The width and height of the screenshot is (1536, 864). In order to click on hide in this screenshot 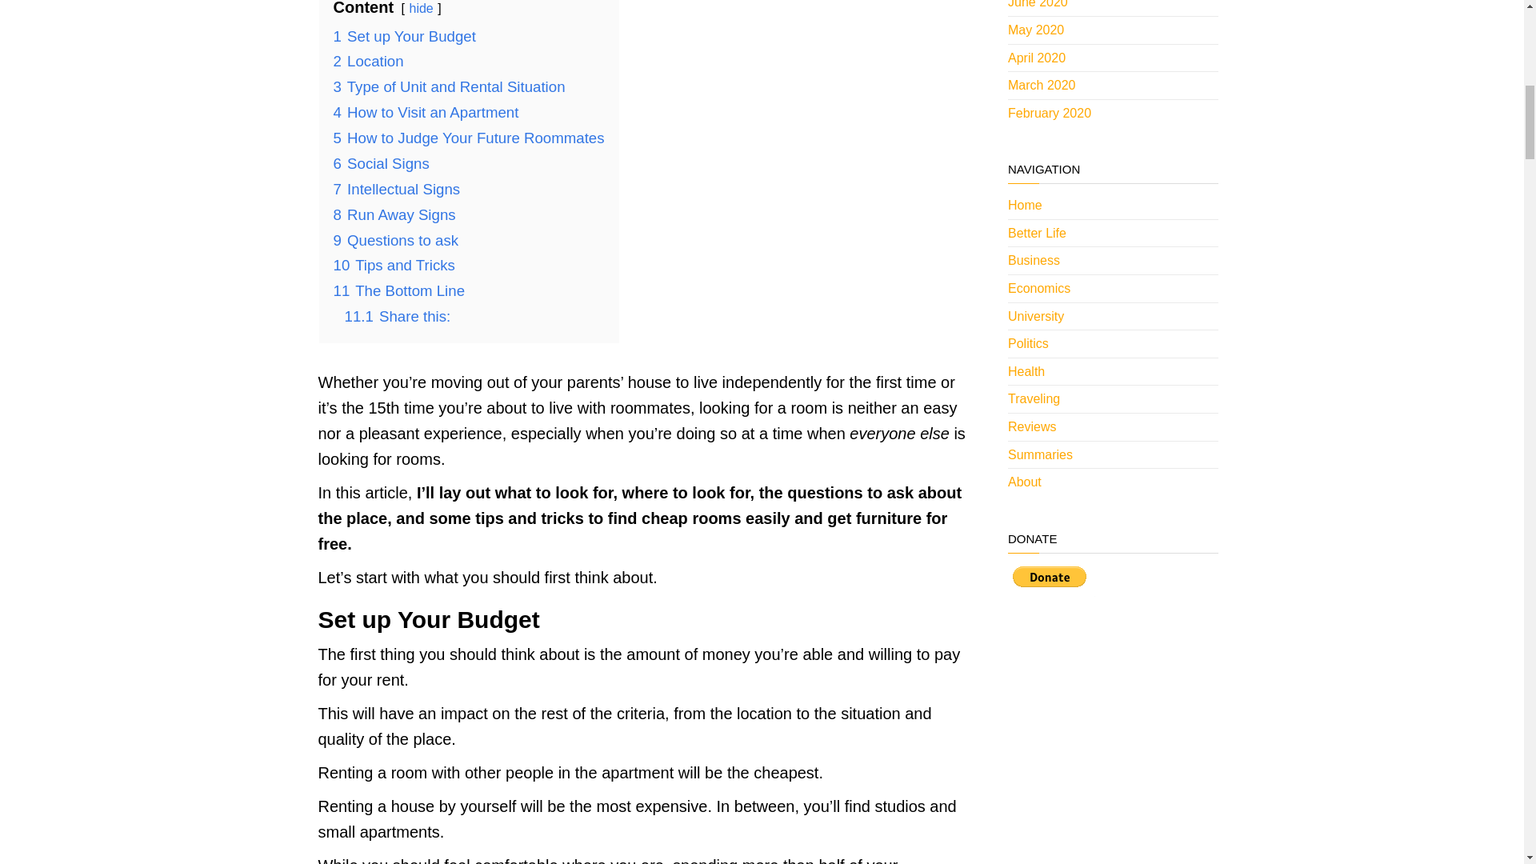, I will do `click(421, 8)`.